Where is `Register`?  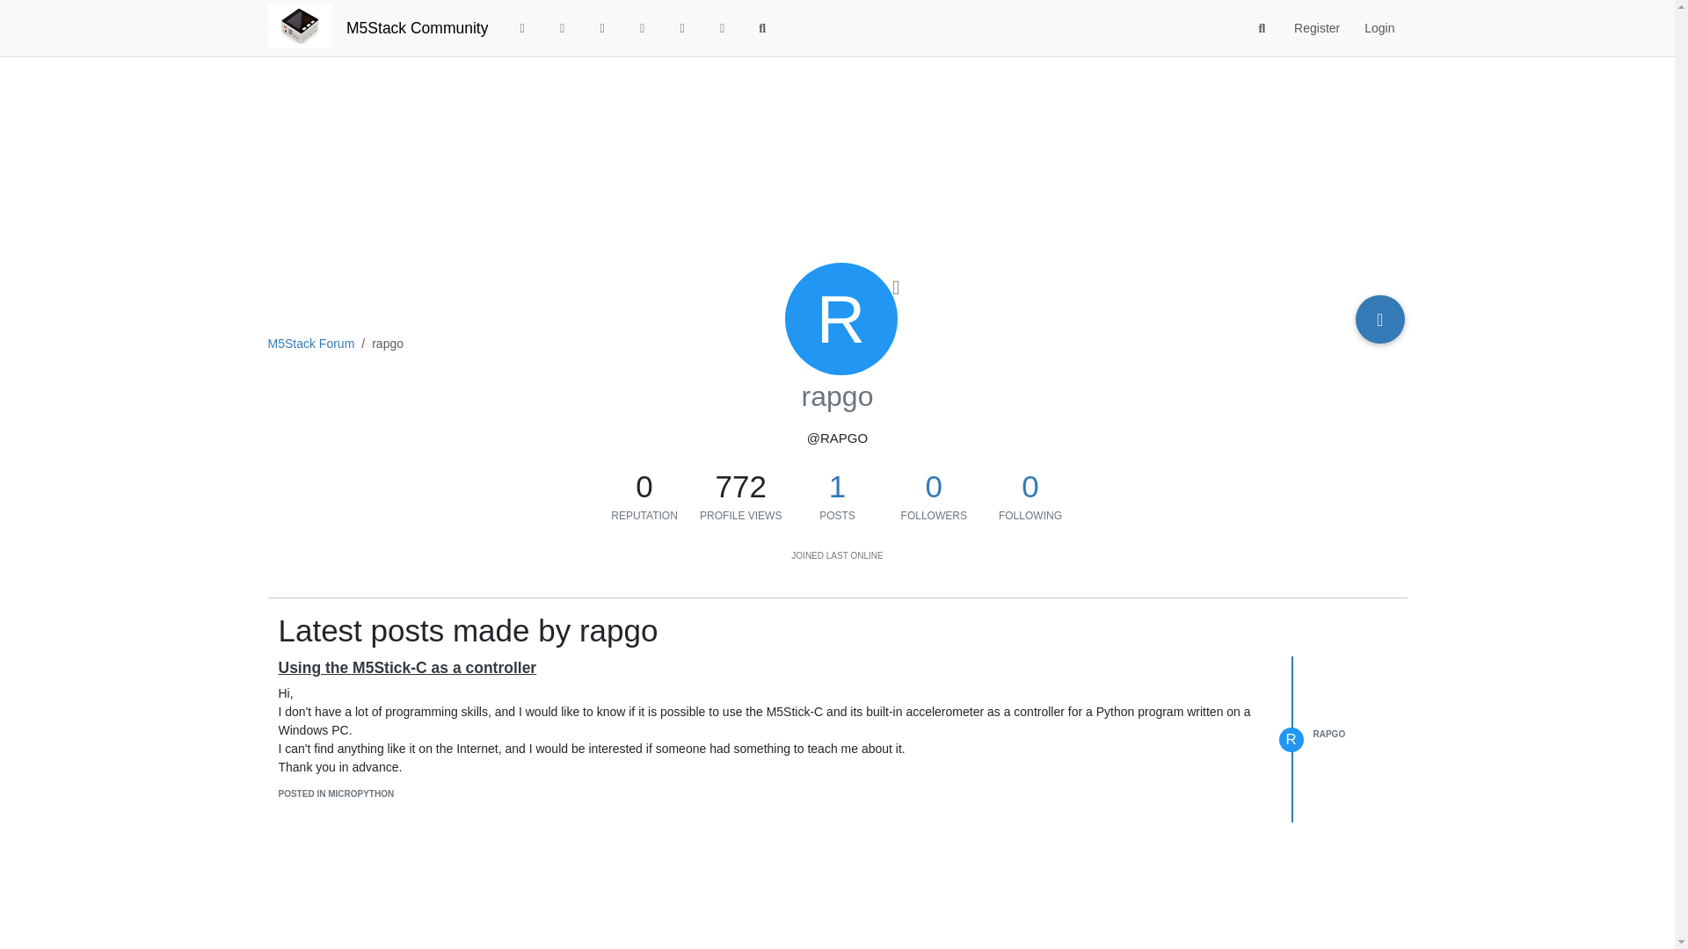 Register is located at coordinates (1316, 28).